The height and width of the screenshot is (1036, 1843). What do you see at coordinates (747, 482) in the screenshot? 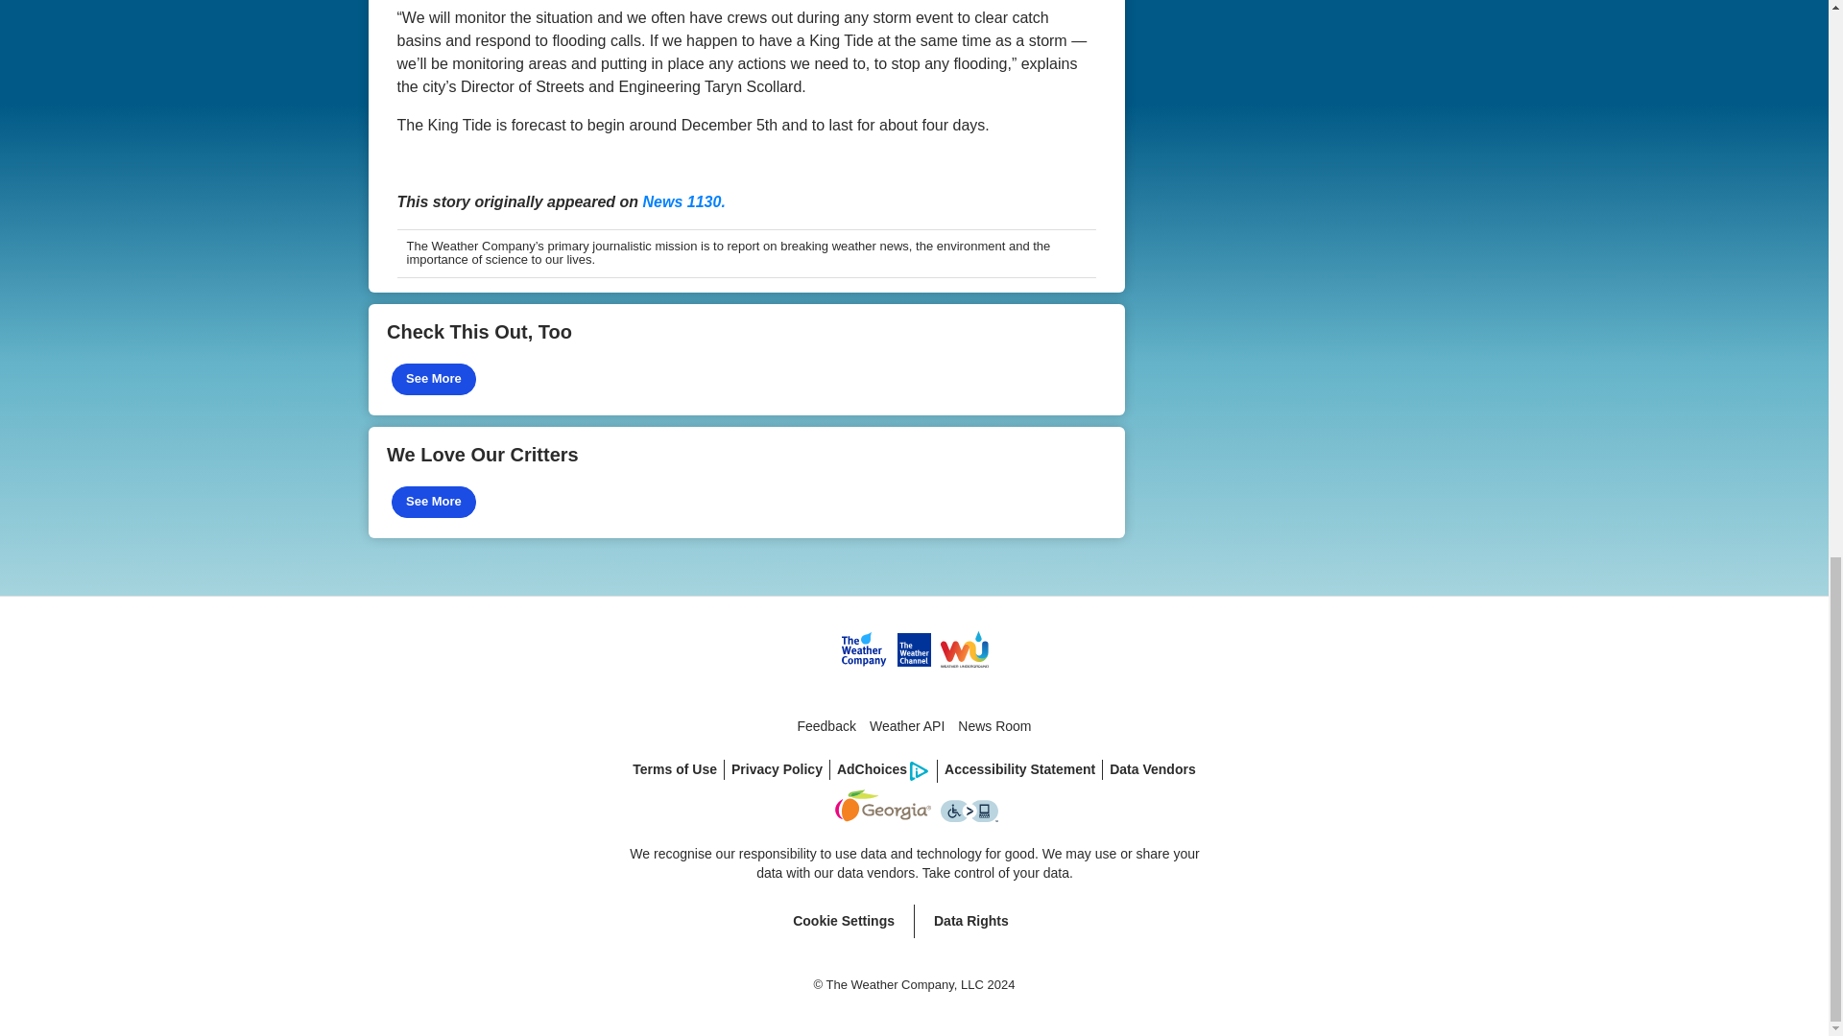
I see `We Love Our Critters` at bounding box center [747, 482].